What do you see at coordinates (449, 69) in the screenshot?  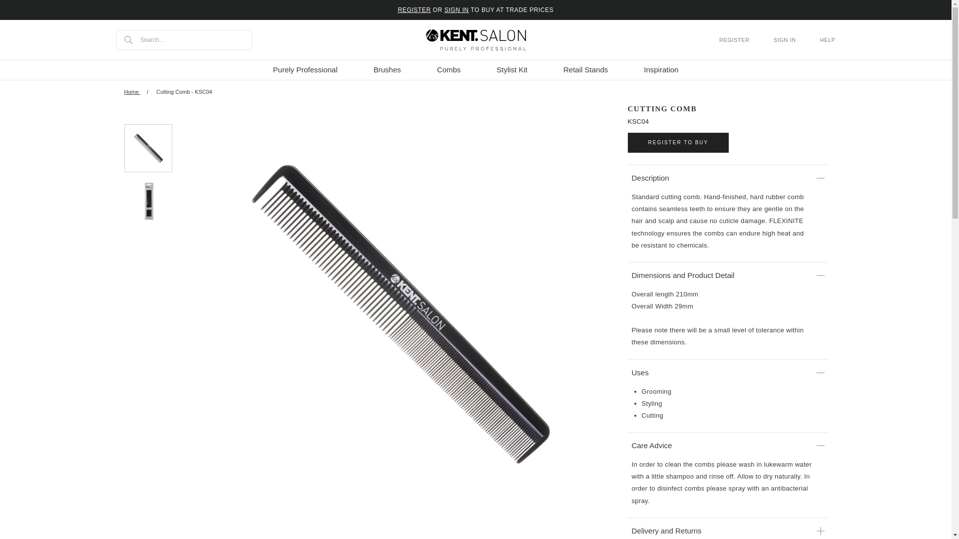 I see `Combs` at bounding box center [449, 69].